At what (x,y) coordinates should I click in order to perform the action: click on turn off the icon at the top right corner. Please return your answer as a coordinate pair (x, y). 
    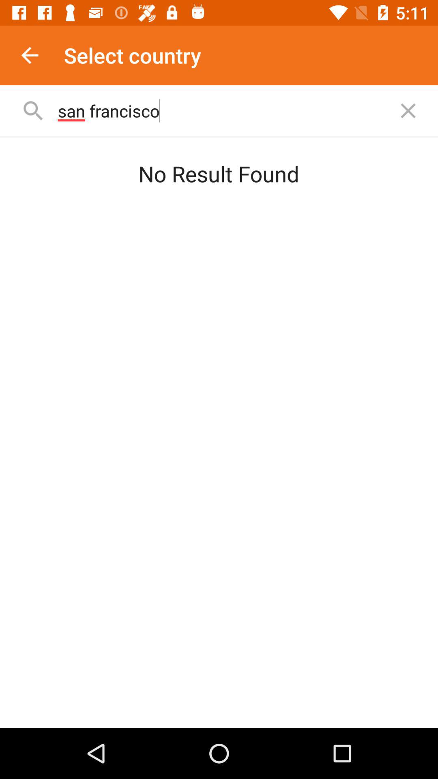
    Looking at the image, I should click on (408, 110).